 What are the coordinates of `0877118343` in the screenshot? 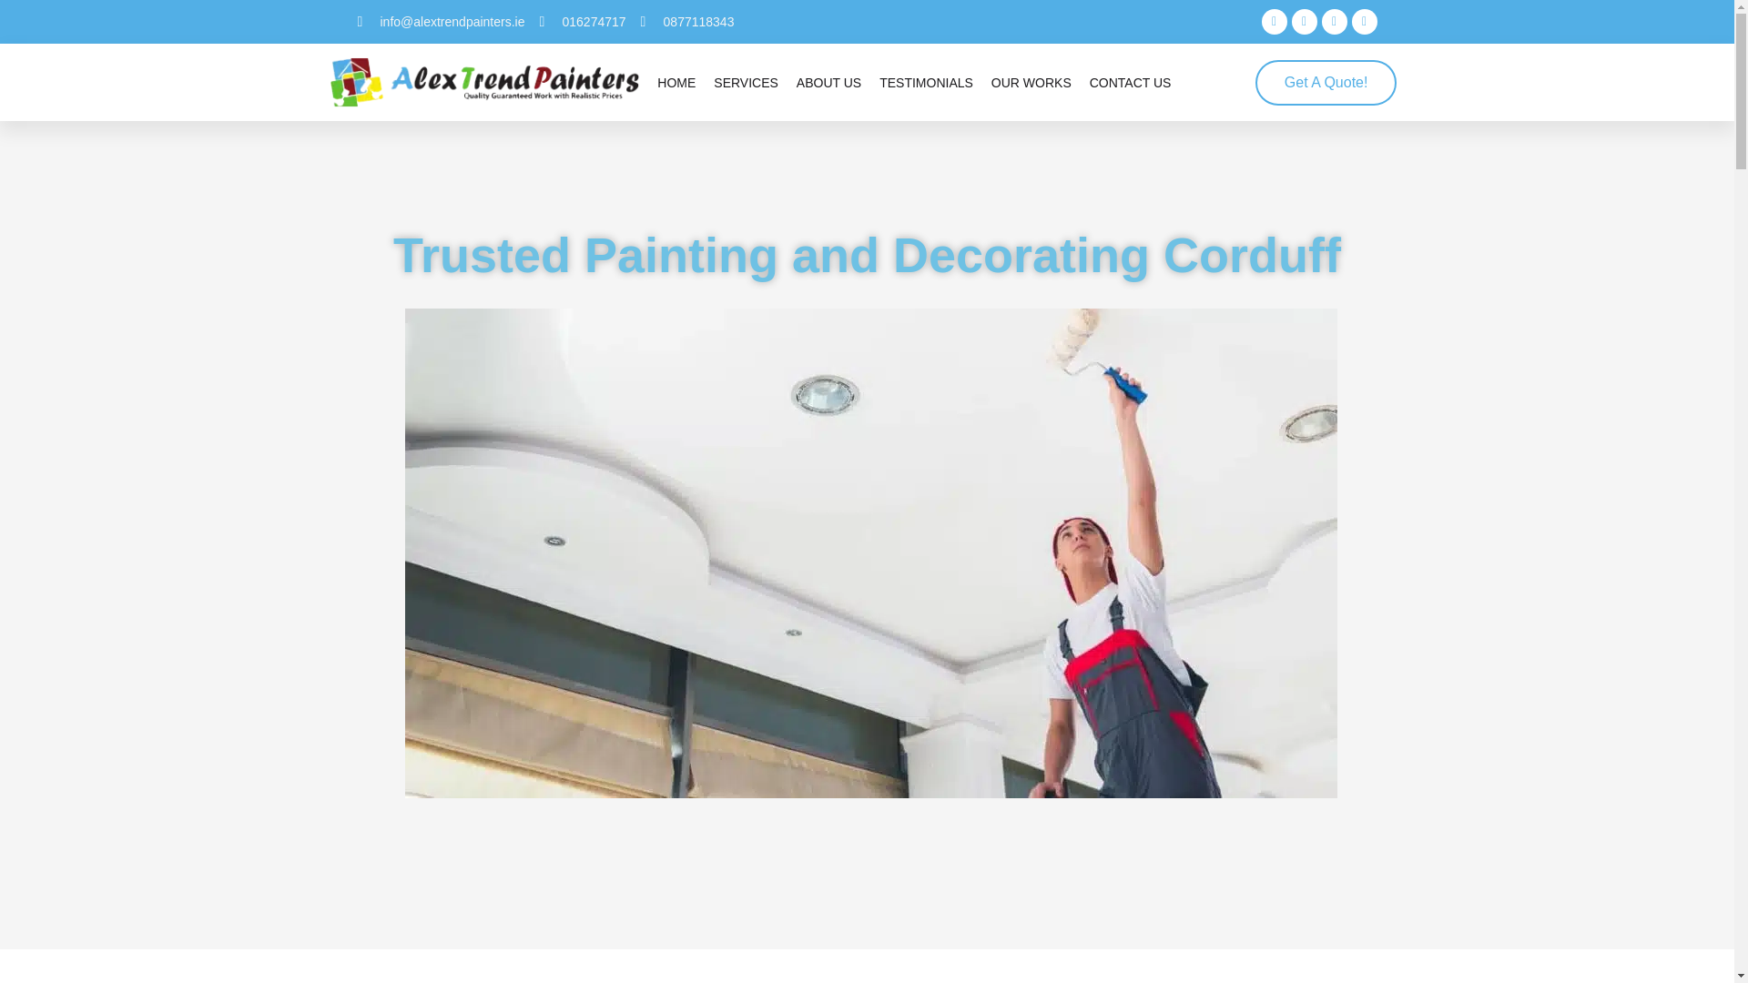 It's located at (687, 21).